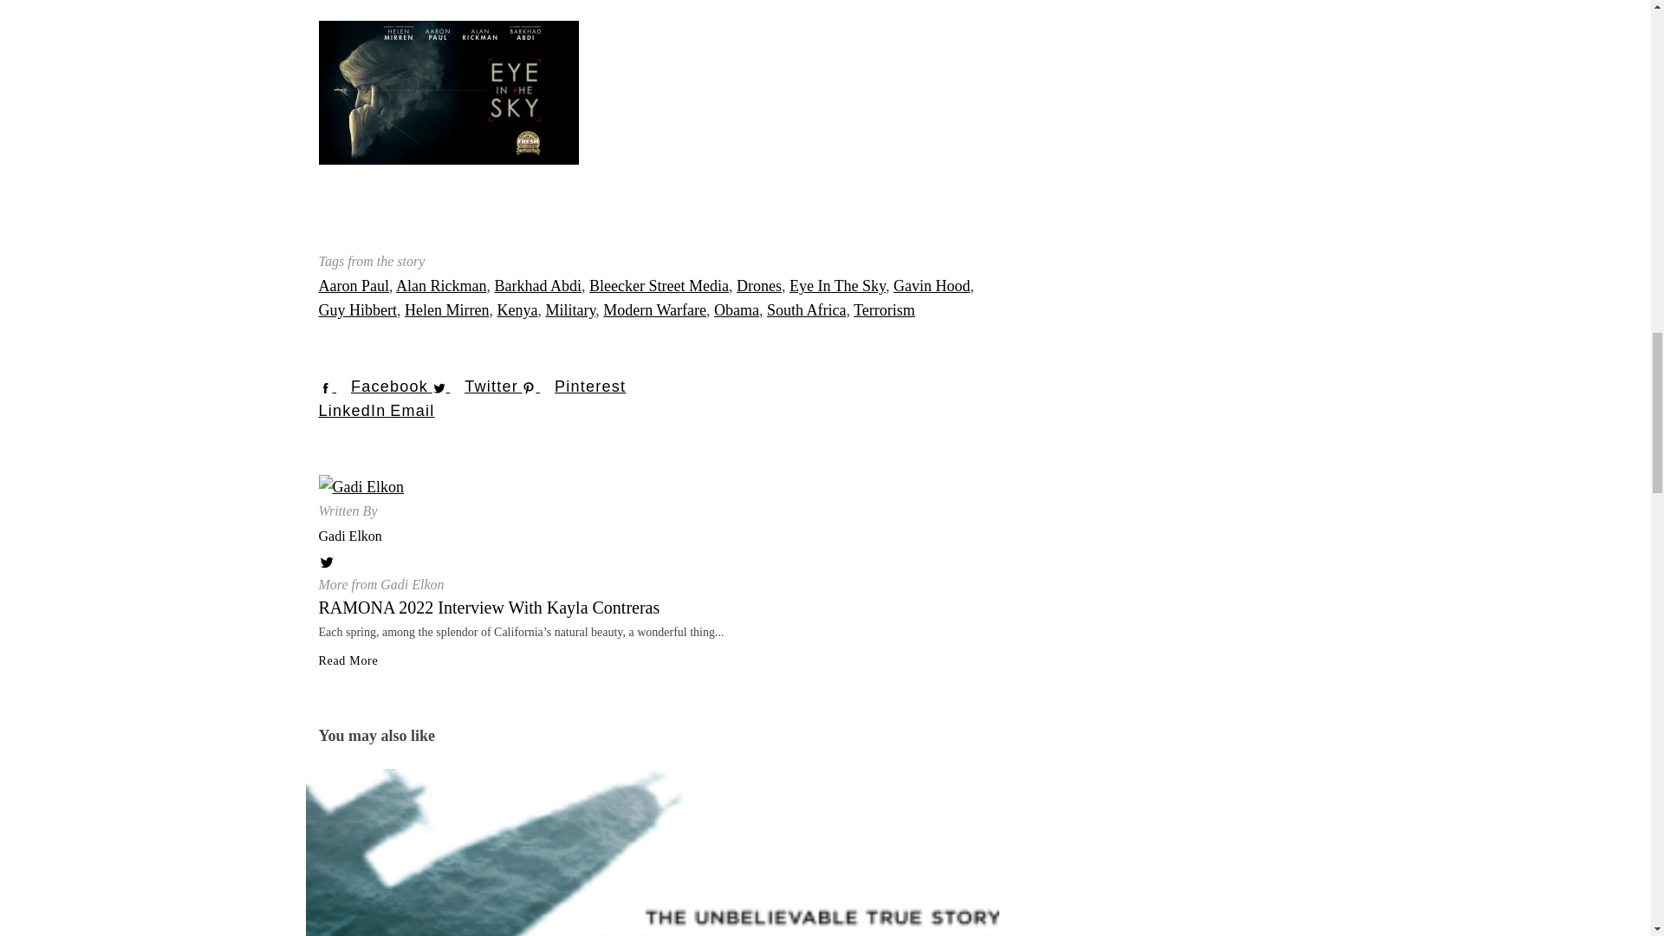 The image size is (1664, 936). What do you see at coordinates (449, 92) in the screenshot?
I see `EYE IN THE SKY - A Review By Gadi Elkon 1` at bounding box center [449, 92].